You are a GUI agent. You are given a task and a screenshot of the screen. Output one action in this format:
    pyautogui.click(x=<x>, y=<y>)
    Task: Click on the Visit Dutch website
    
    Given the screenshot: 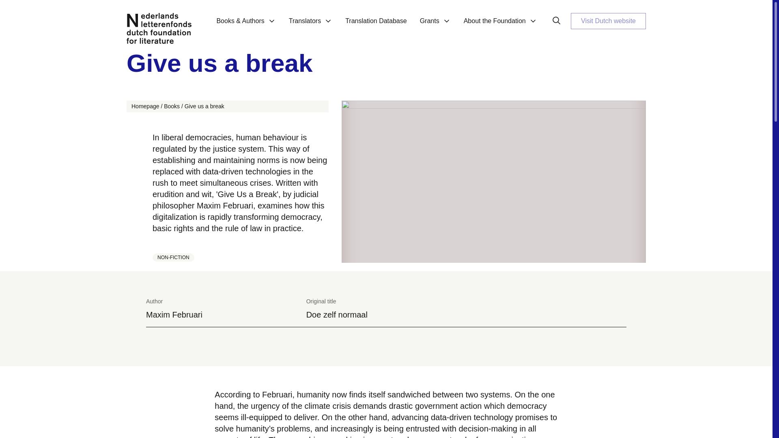 What is the action you would take?
    pyautogui.click(x=608, y=21)
    